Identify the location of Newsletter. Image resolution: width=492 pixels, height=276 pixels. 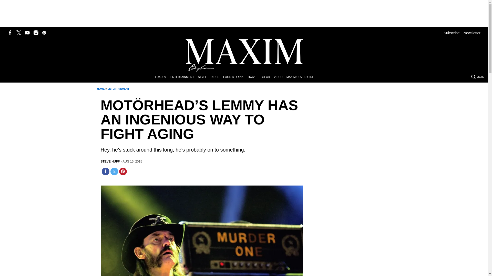
(472, 33).